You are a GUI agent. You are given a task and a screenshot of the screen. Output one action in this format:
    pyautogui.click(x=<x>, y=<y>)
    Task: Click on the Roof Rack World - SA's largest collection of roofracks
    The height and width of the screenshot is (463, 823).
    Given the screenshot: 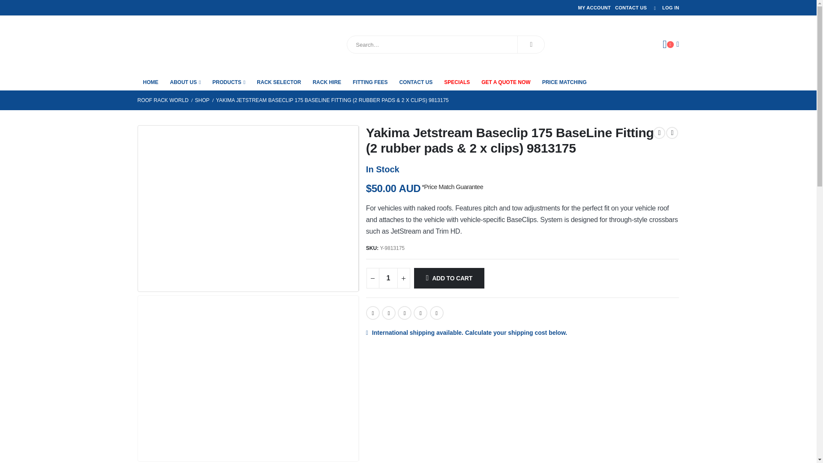 What is the action you would take?
    pyautogui.click(x=185, y=44)
    